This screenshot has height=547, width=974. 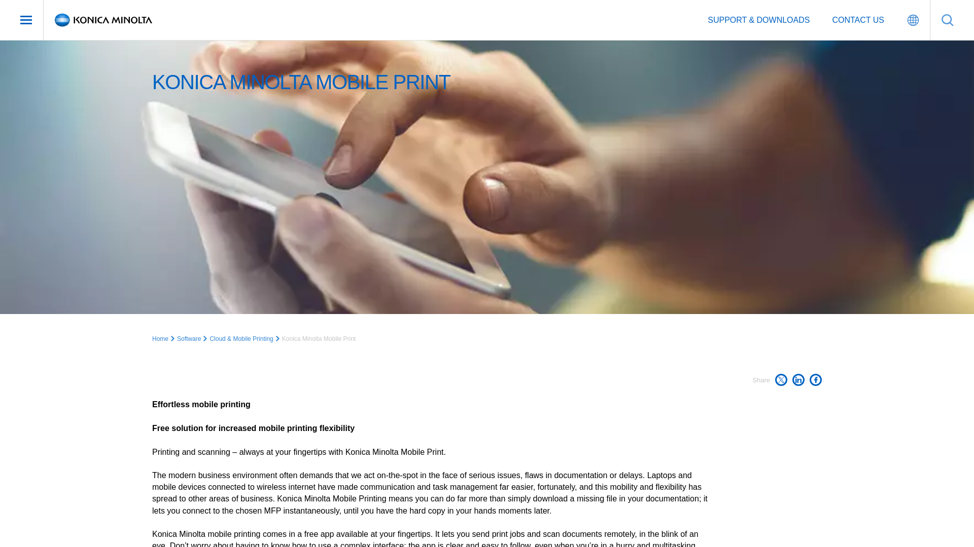 I want to click on Contact us, so click(x=858, y=20).